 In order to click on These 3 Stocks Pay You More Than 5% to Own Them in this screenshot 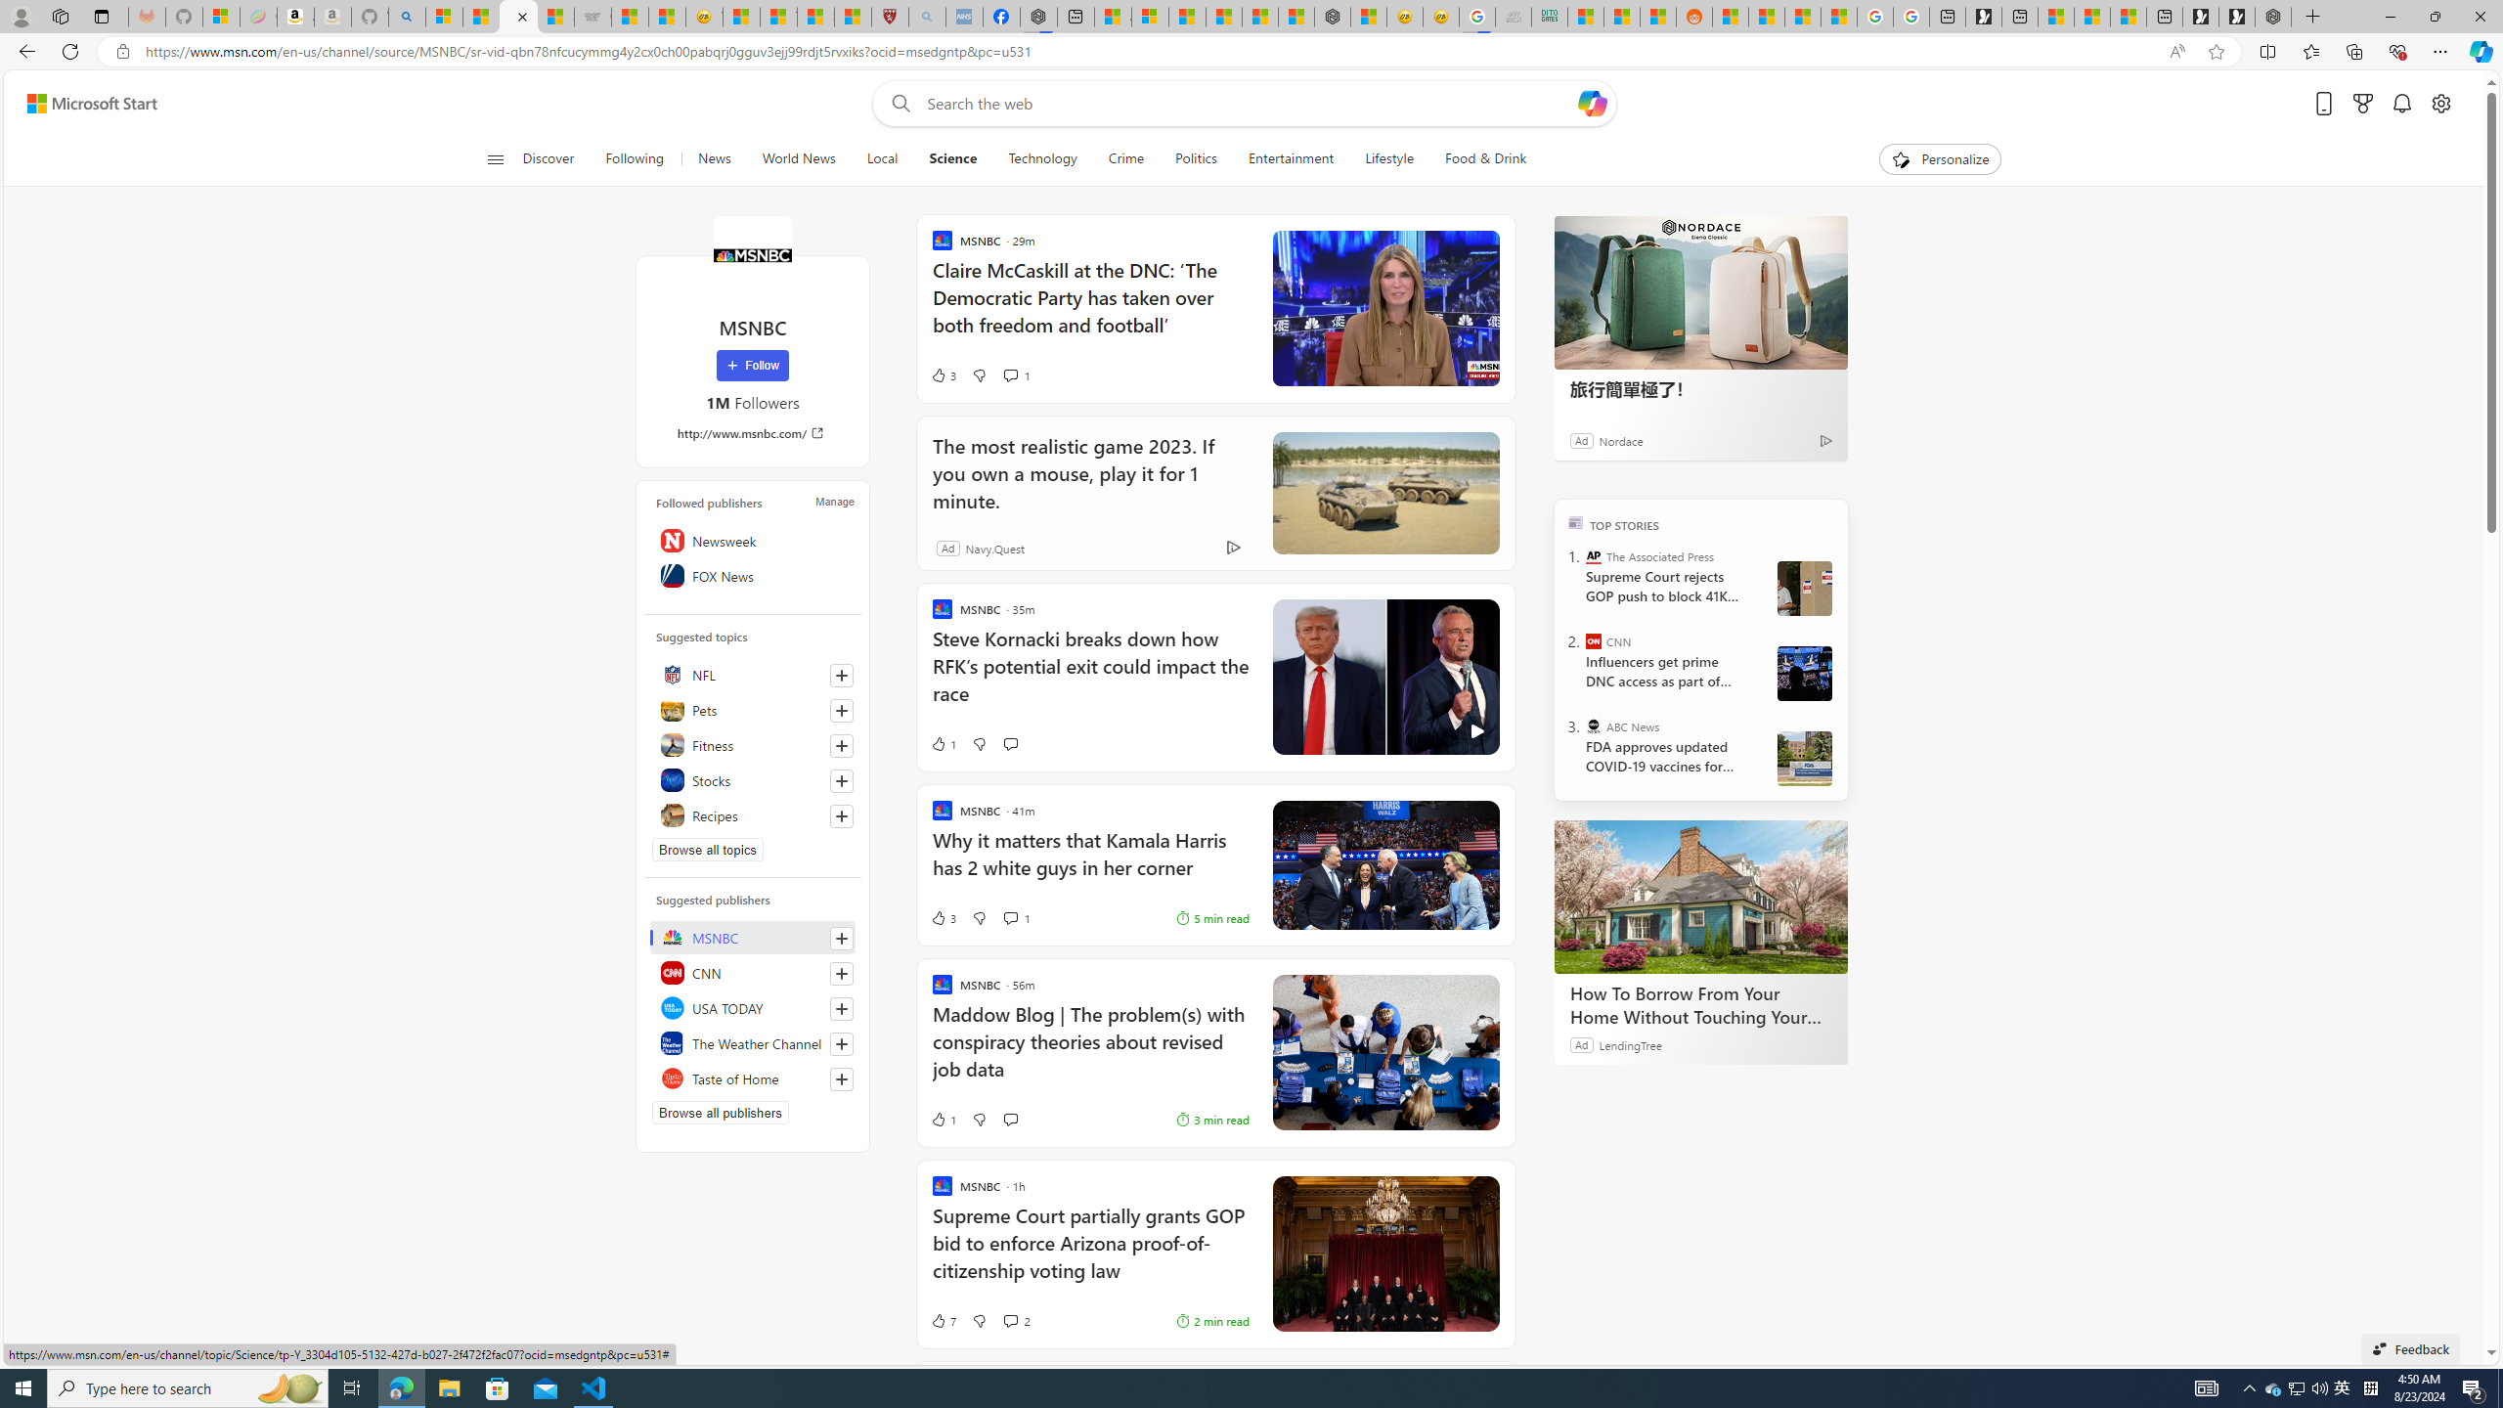, I will do `click(2129, 17)`.